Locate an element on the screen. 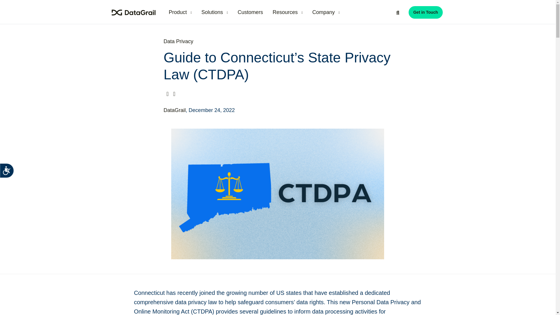  Accessibility is located at coordinates (12, 176).